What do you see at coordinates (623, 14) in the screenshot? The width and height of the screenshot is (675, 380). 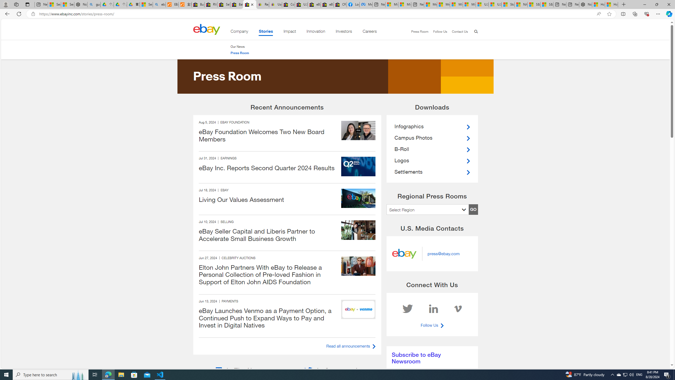 I see `Split screen` at bounding box center [623, 14].